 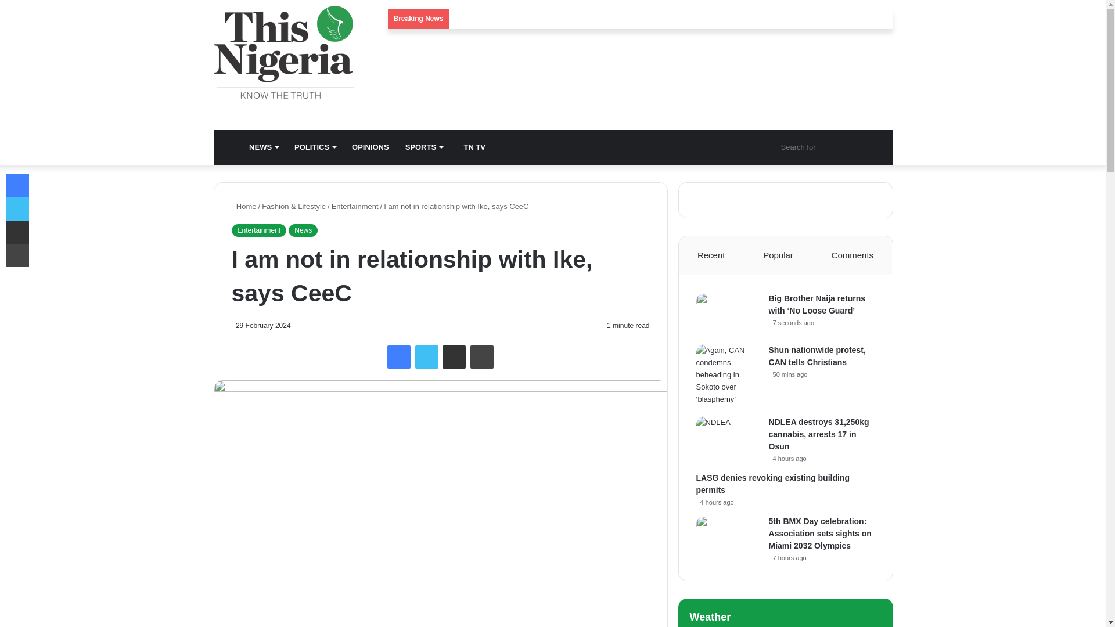 I want to click on HOME, so click(x=228, y=147).